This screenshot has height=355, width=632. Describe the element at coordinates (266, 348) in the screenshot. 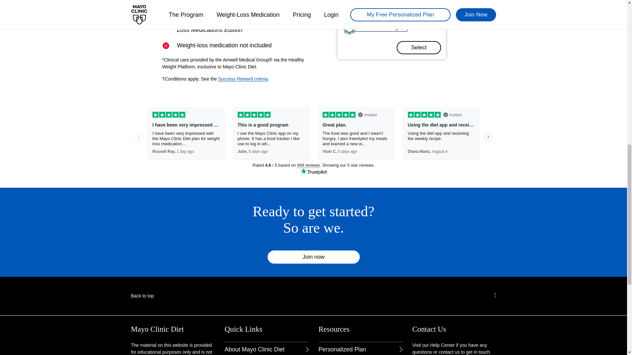

I see `About Mayo Clinic Diet` at that location.